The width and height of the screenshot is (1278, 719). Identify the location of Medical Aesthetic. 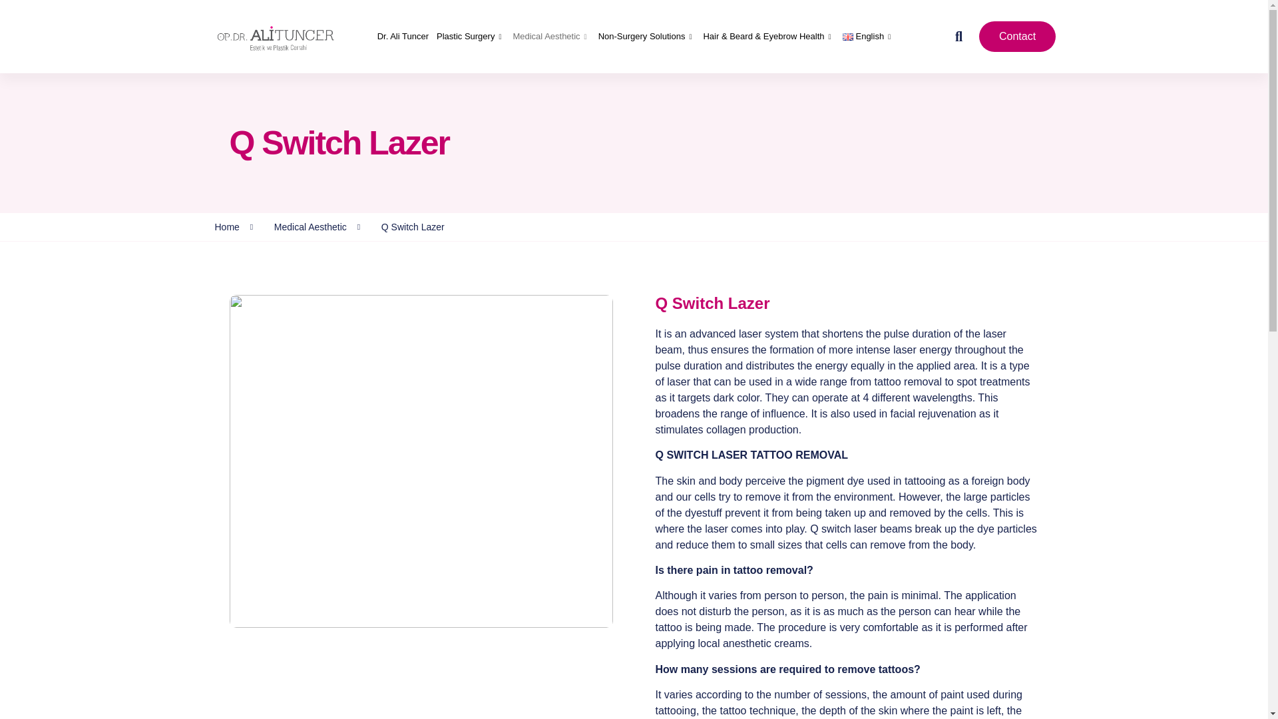
(555, 37).